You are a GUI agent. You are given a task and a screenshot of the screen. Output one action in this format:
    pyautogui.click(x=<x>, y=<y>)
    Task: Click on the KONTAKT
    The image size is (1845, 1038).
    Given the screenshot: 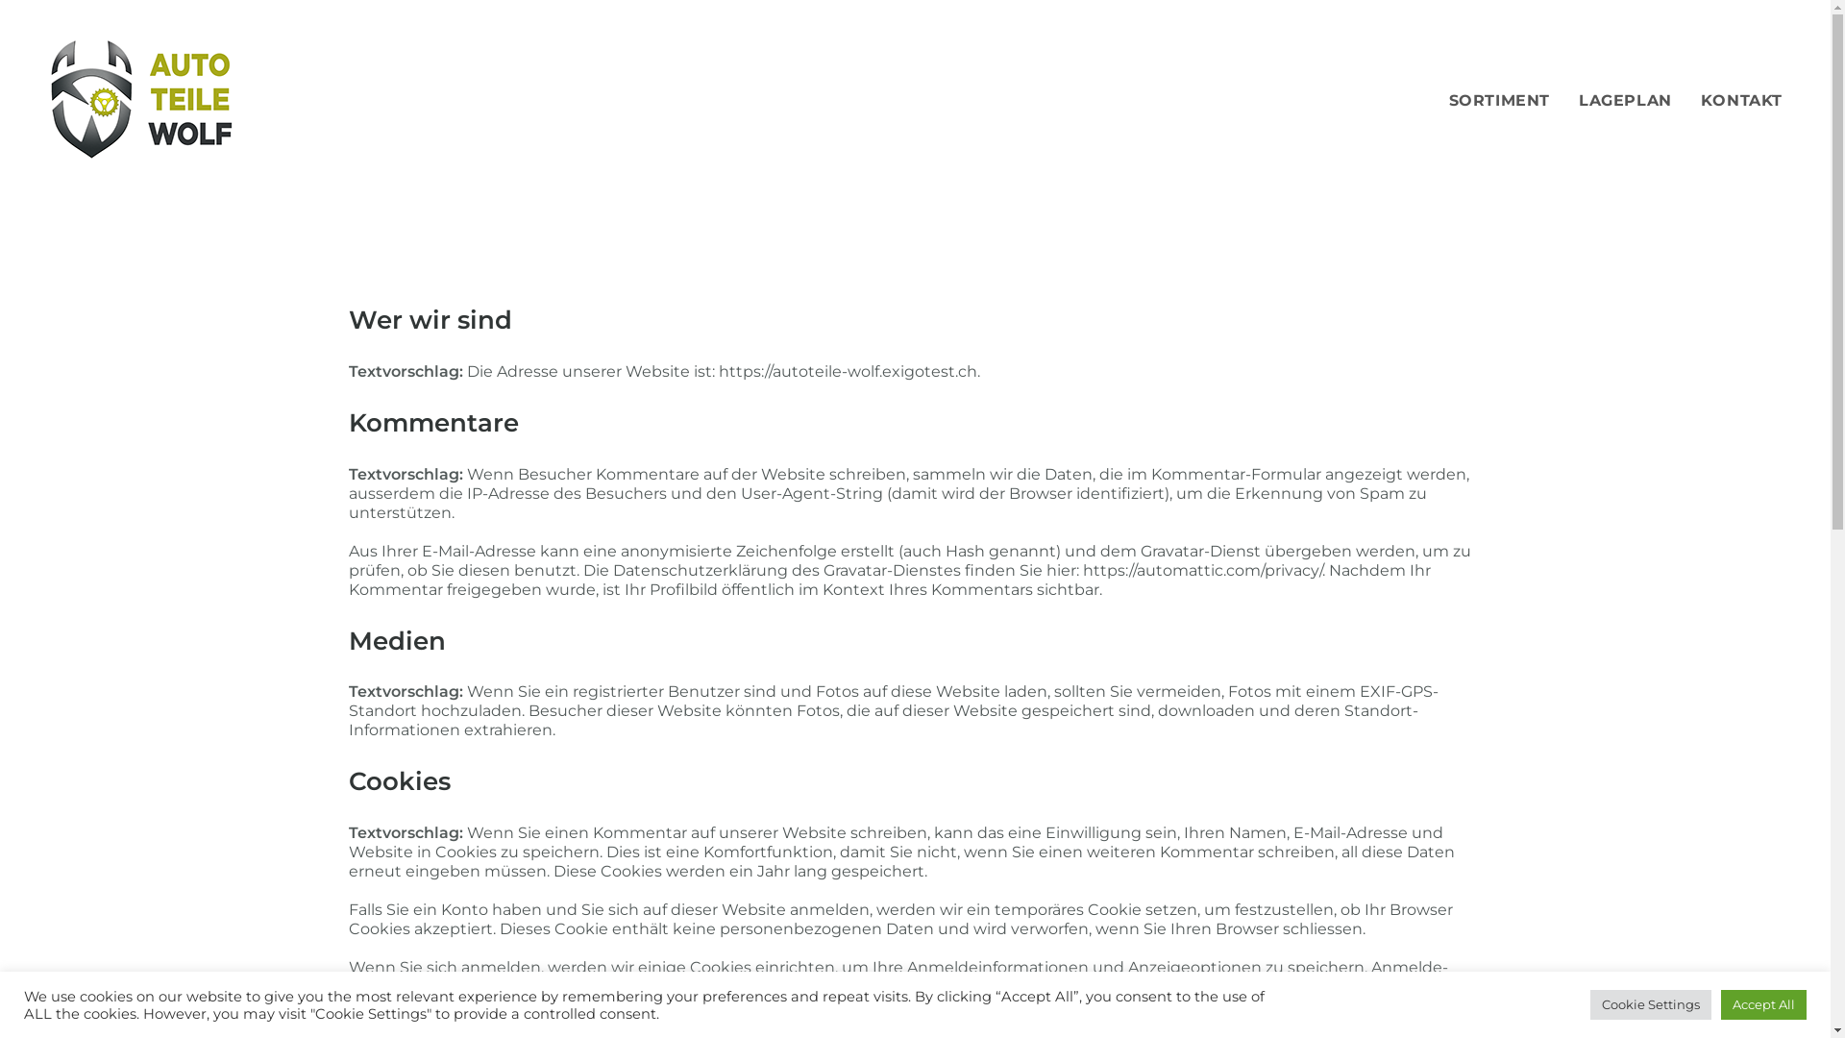 What is the action you would take?
    pyautogui.click(x=1741, y=101)
    